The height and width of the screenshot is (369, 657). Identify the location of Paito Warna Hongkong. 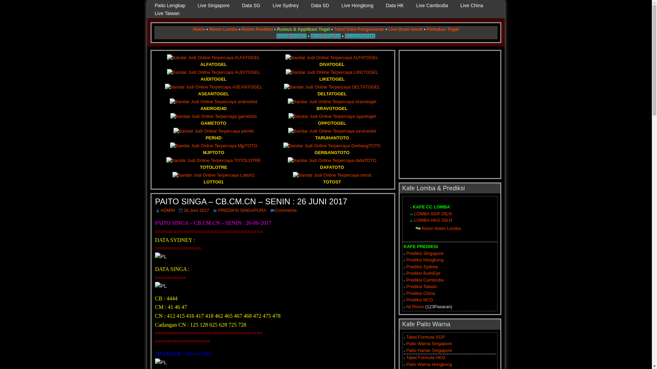
(429, 364).